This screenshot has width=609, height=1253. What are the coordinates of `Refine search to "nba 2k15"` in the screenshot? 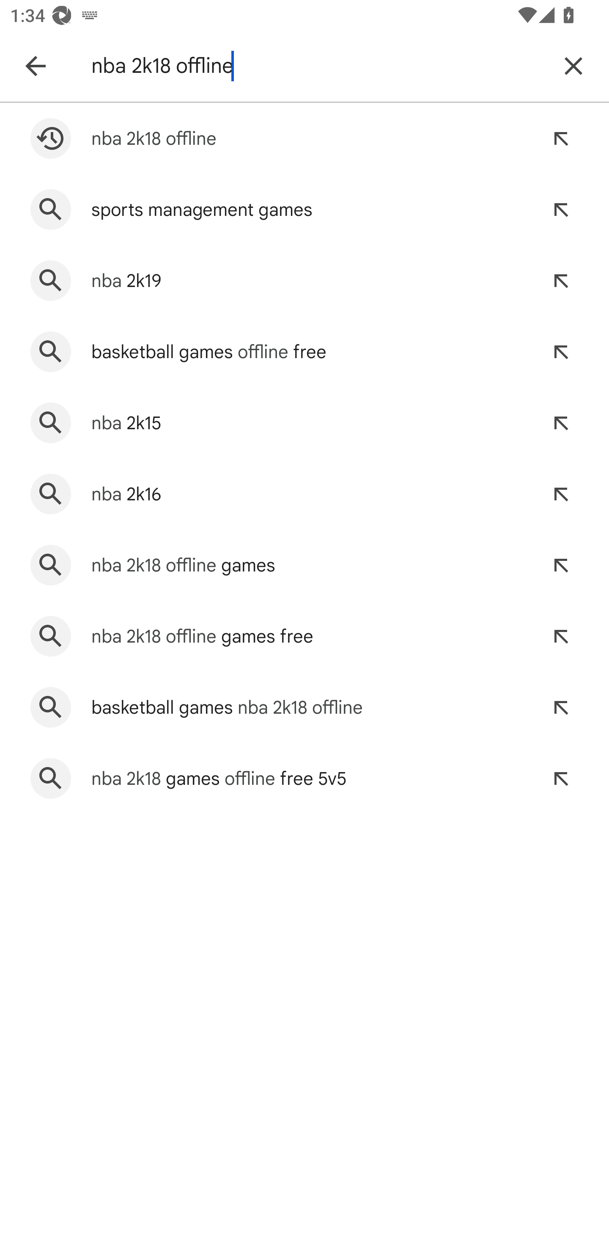 It's located at (561, 422).